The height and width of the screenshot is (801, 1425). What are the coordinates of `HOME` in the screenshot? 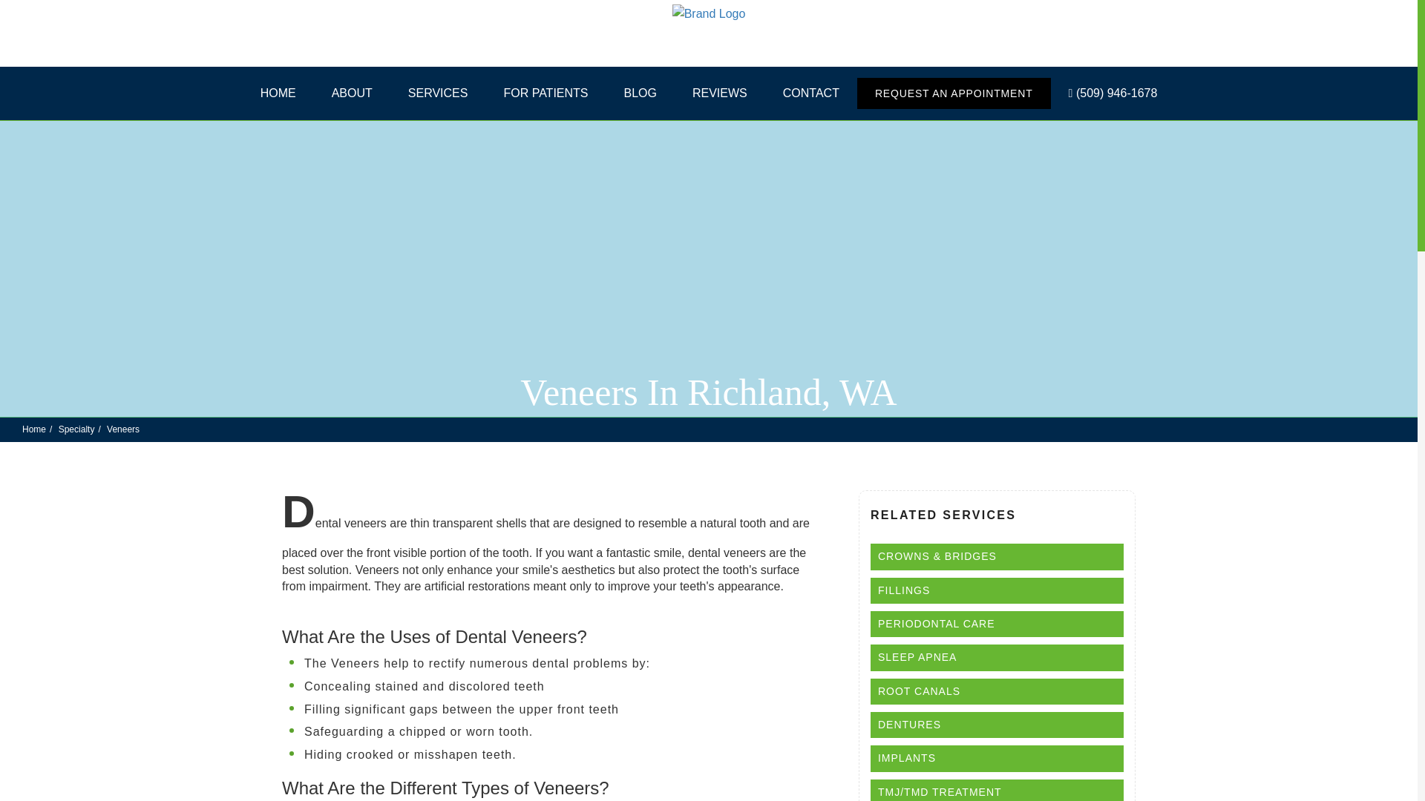 It's located at (278, 93).